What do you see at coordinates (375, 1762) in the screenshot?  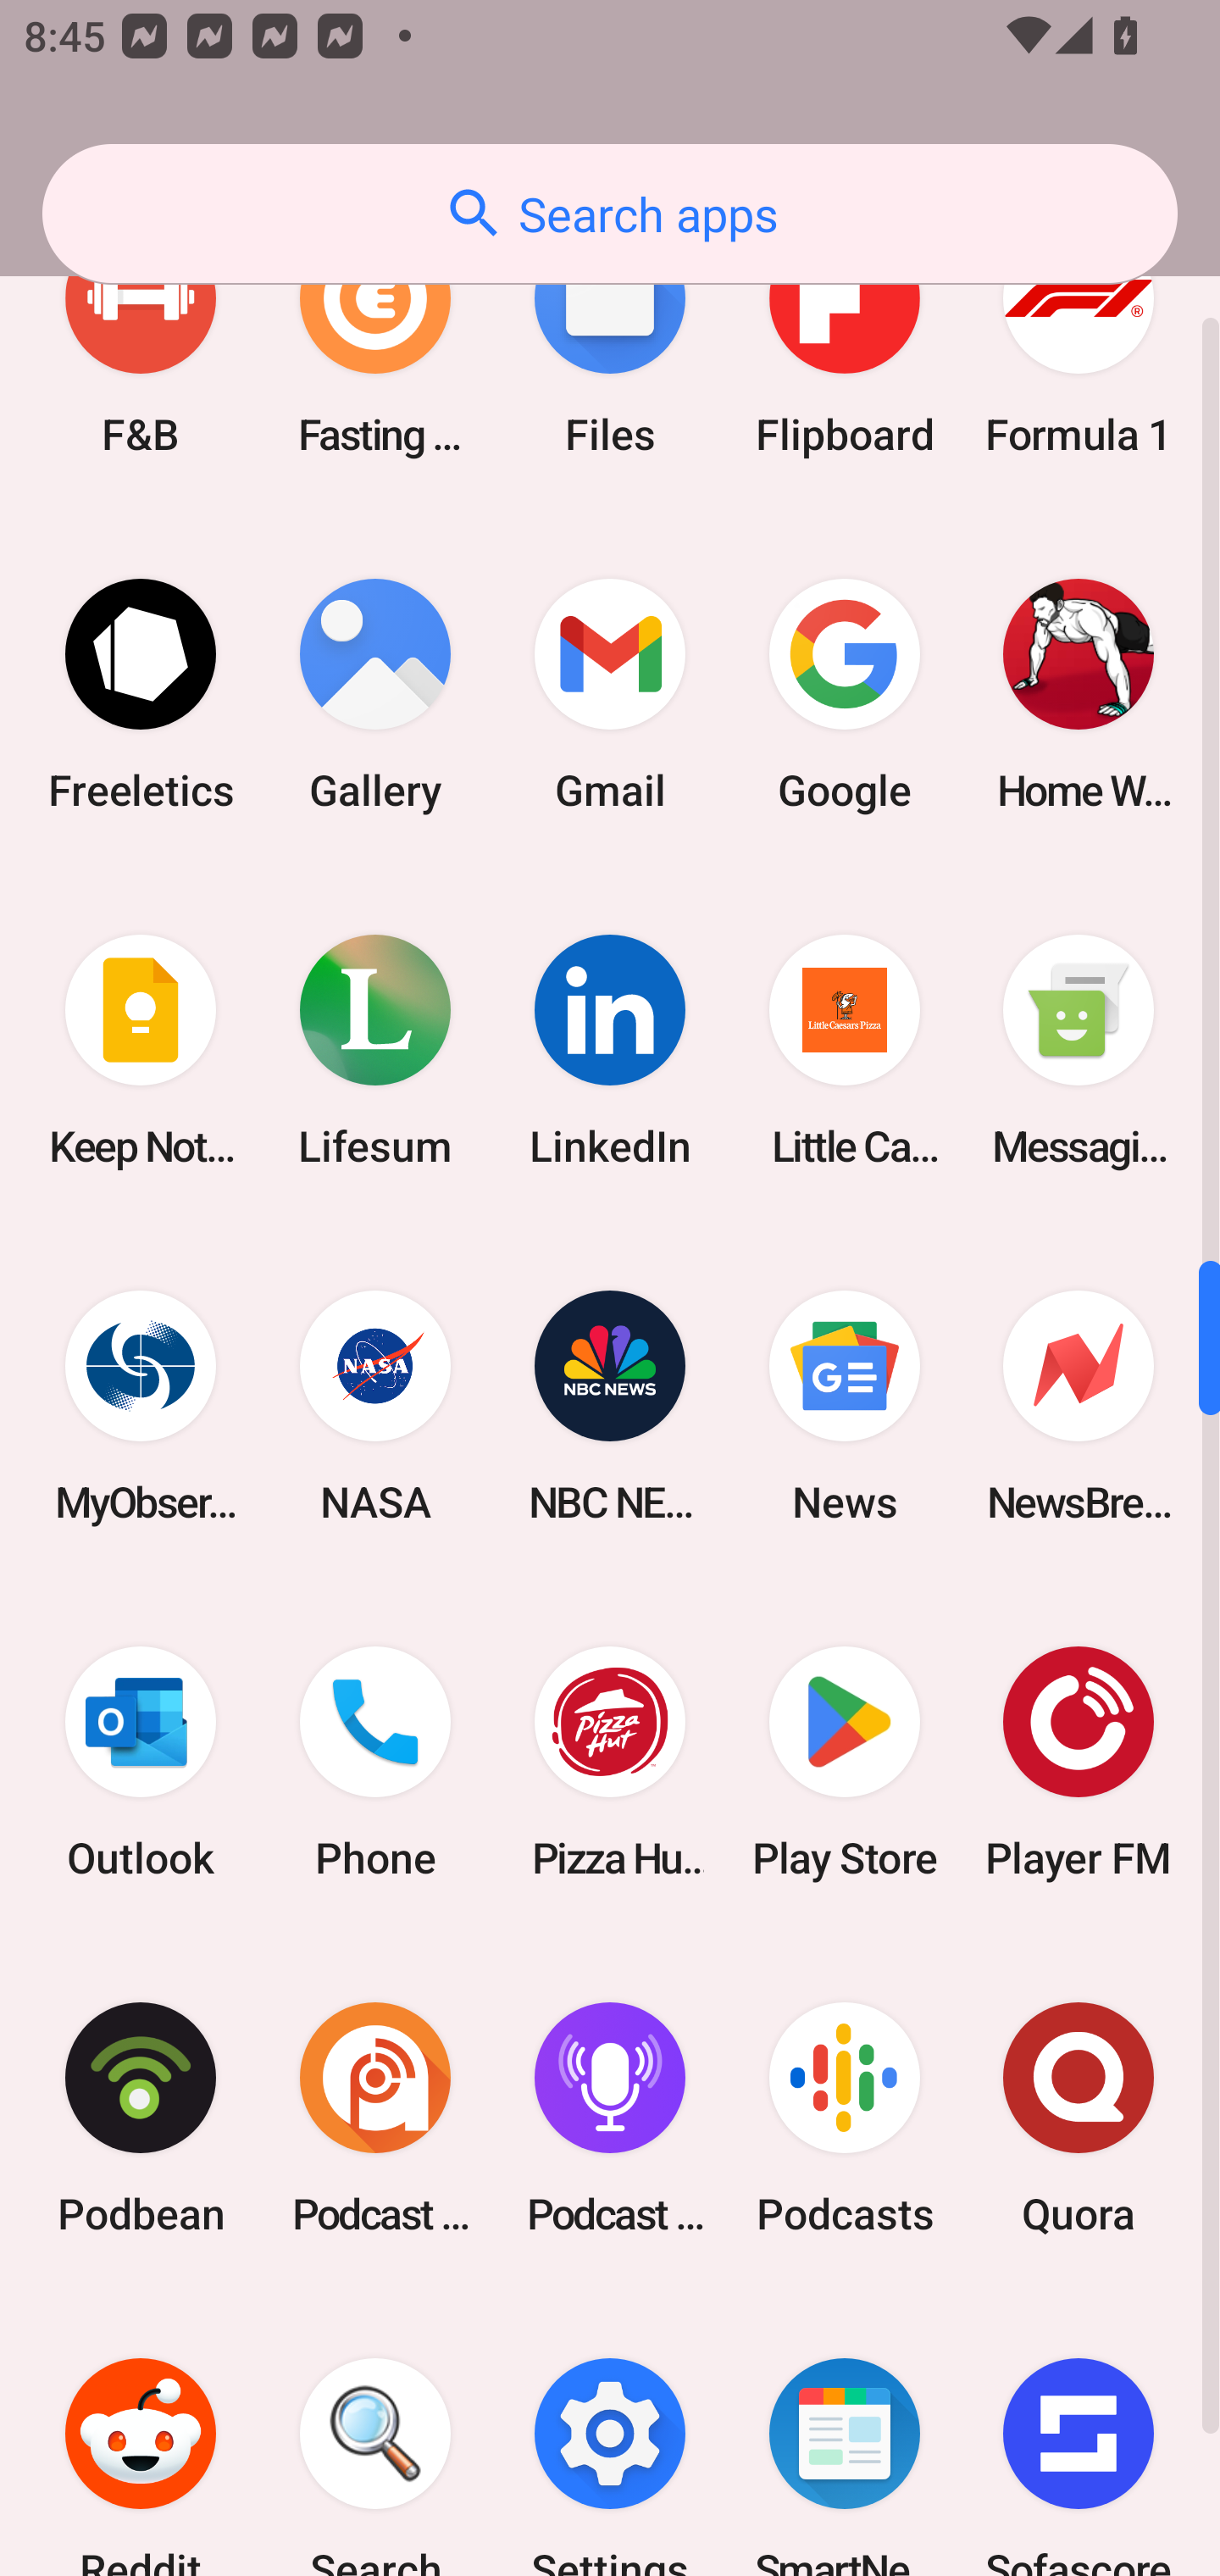 I see `Phone` at bounding box center [375, 1762].